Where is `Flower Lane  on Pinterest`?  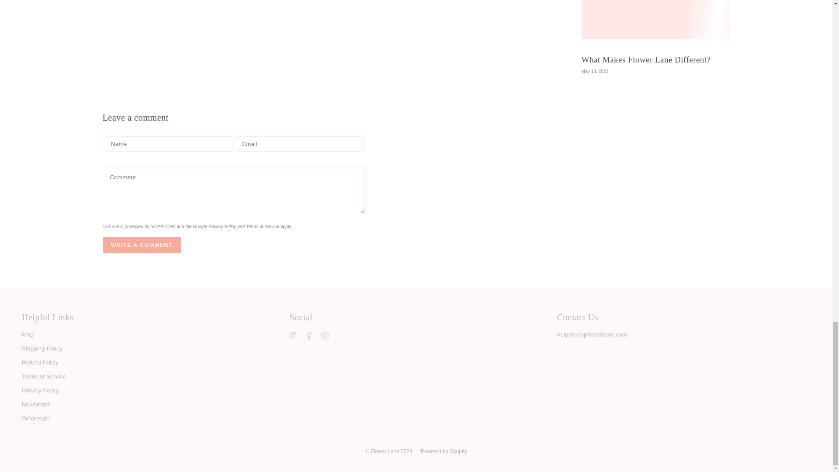 Flower Lane  on Pinterest is located at coordinates (325, 336).